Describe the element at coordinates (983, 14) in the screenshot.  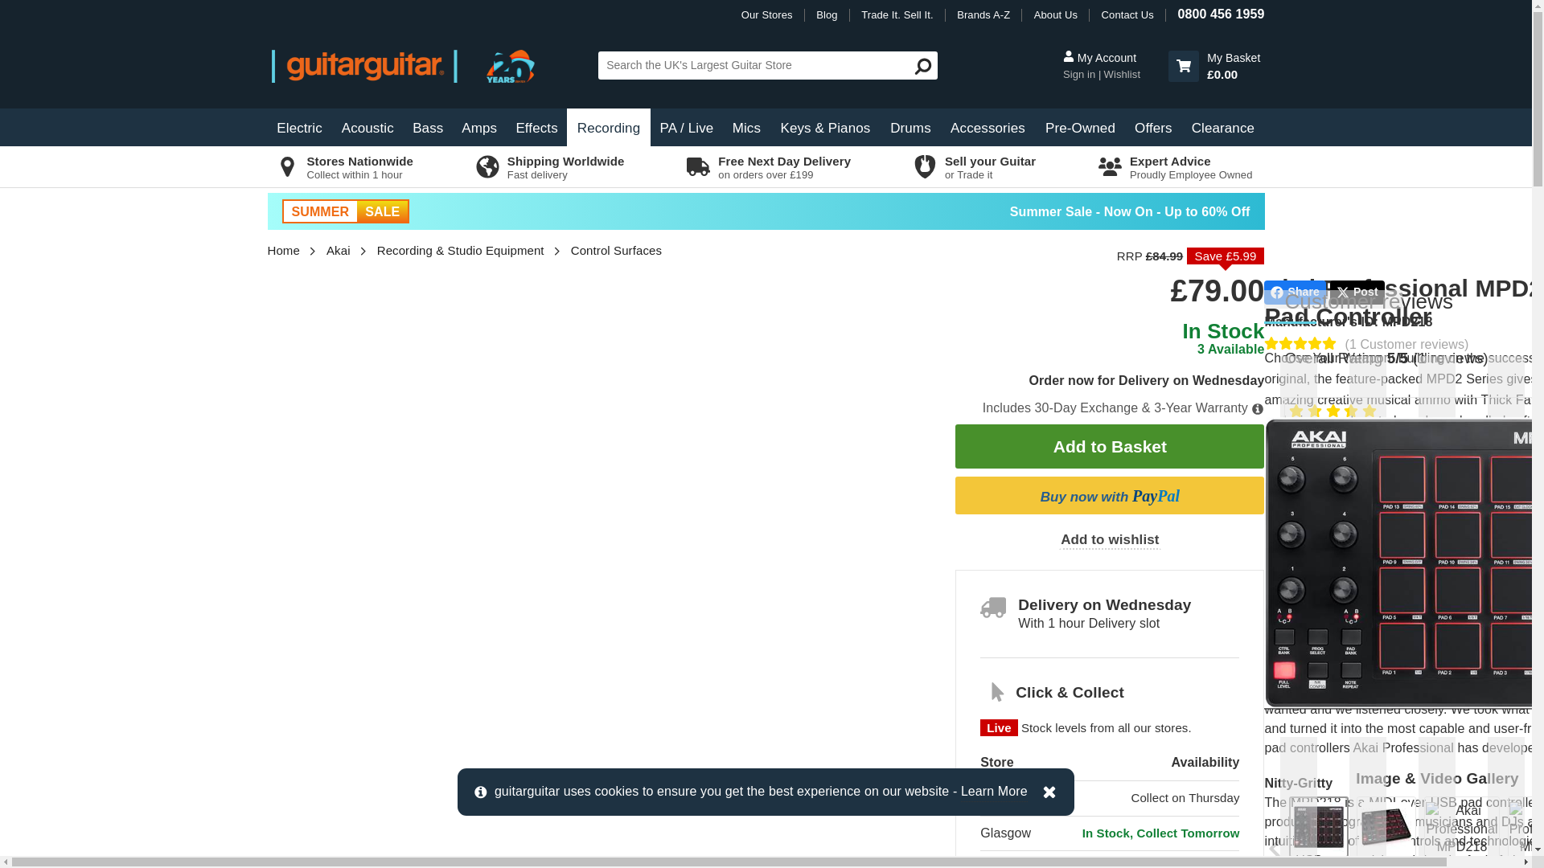
I see `Brands A-Z` at that location.